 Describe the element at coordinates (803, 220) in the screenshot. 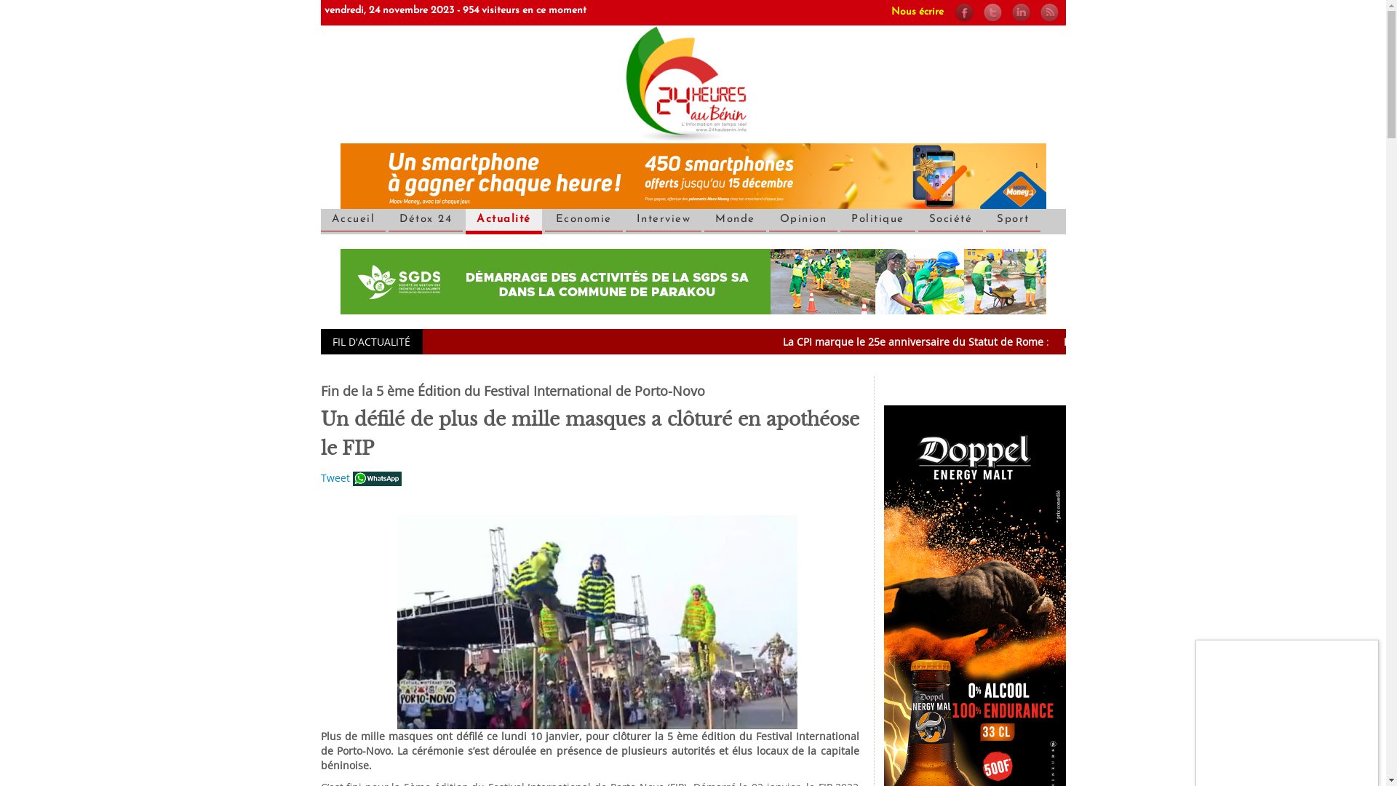

I see `Opinion` at that location.